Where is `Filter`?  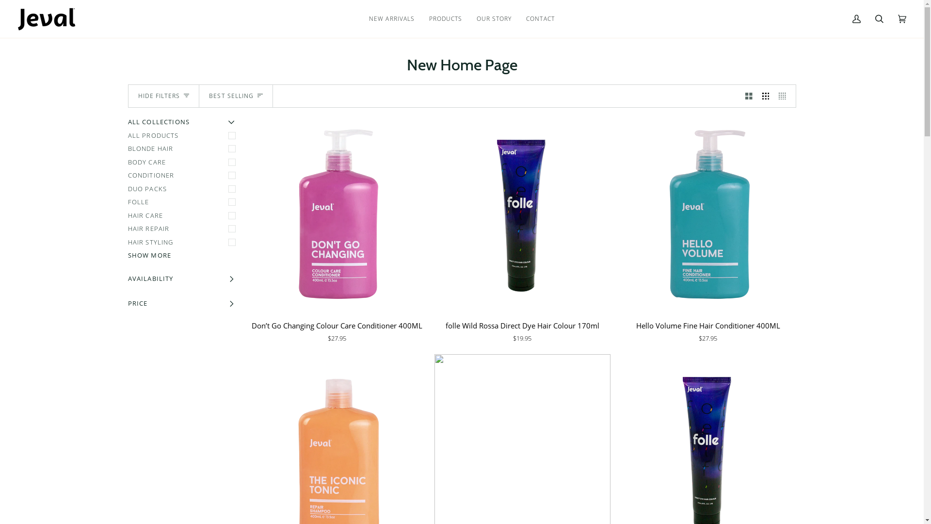 Filter is located at coordinates (63, 9).